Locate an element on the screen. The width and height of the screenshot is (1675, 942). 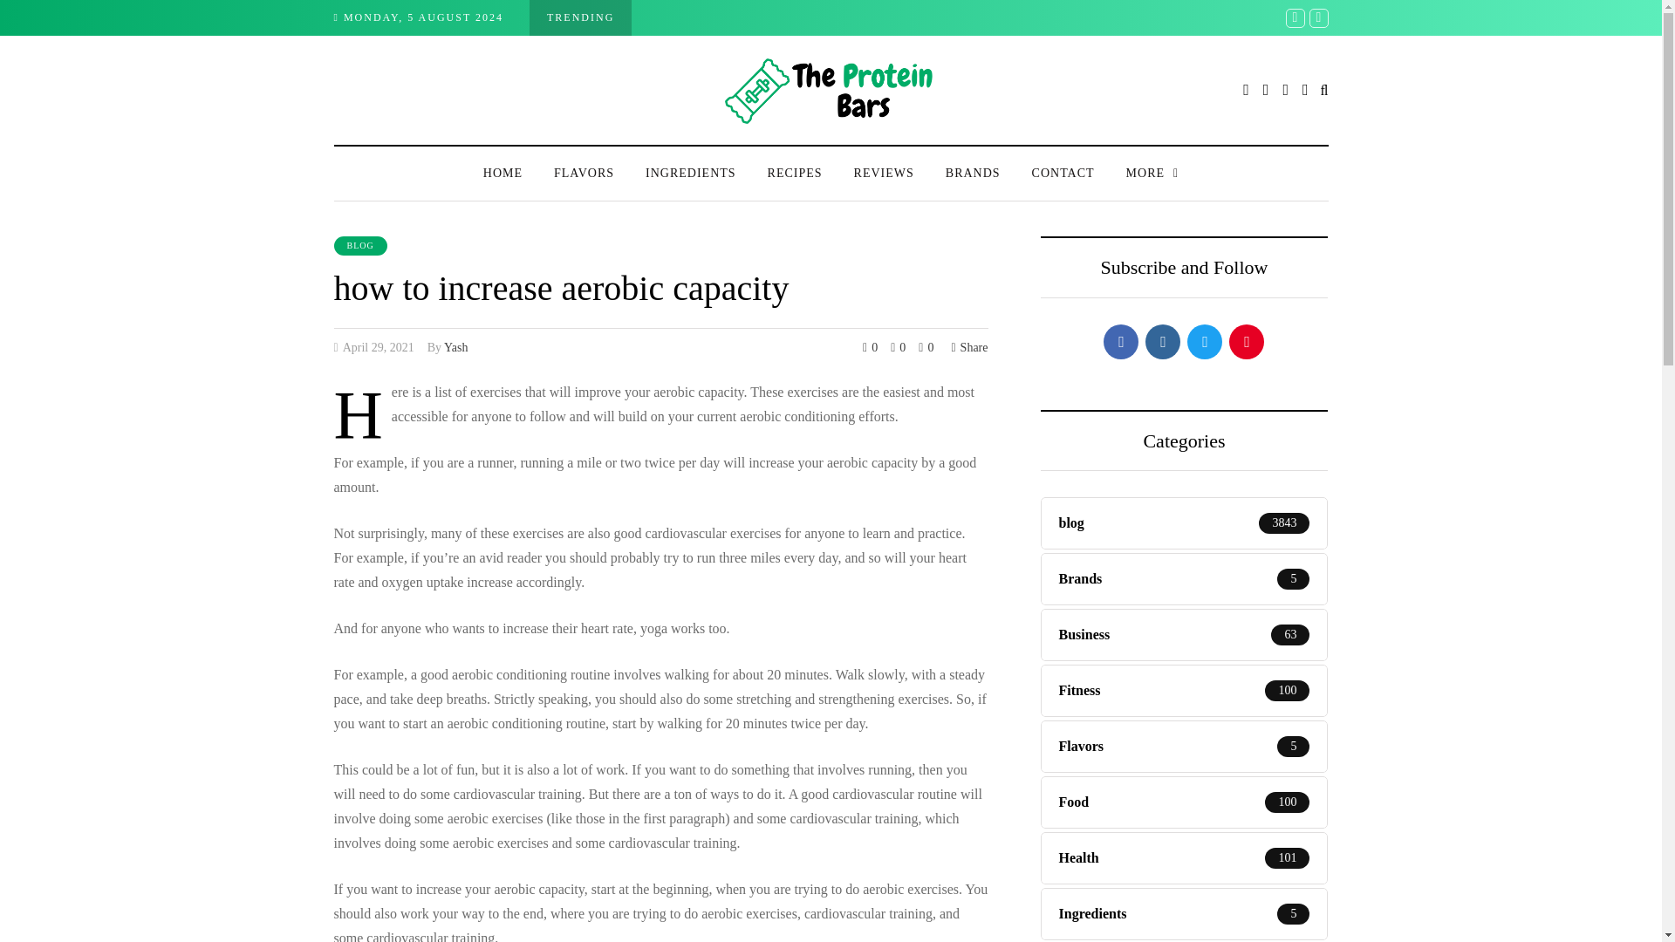
BRANDS is located at coordinates (973, 173).